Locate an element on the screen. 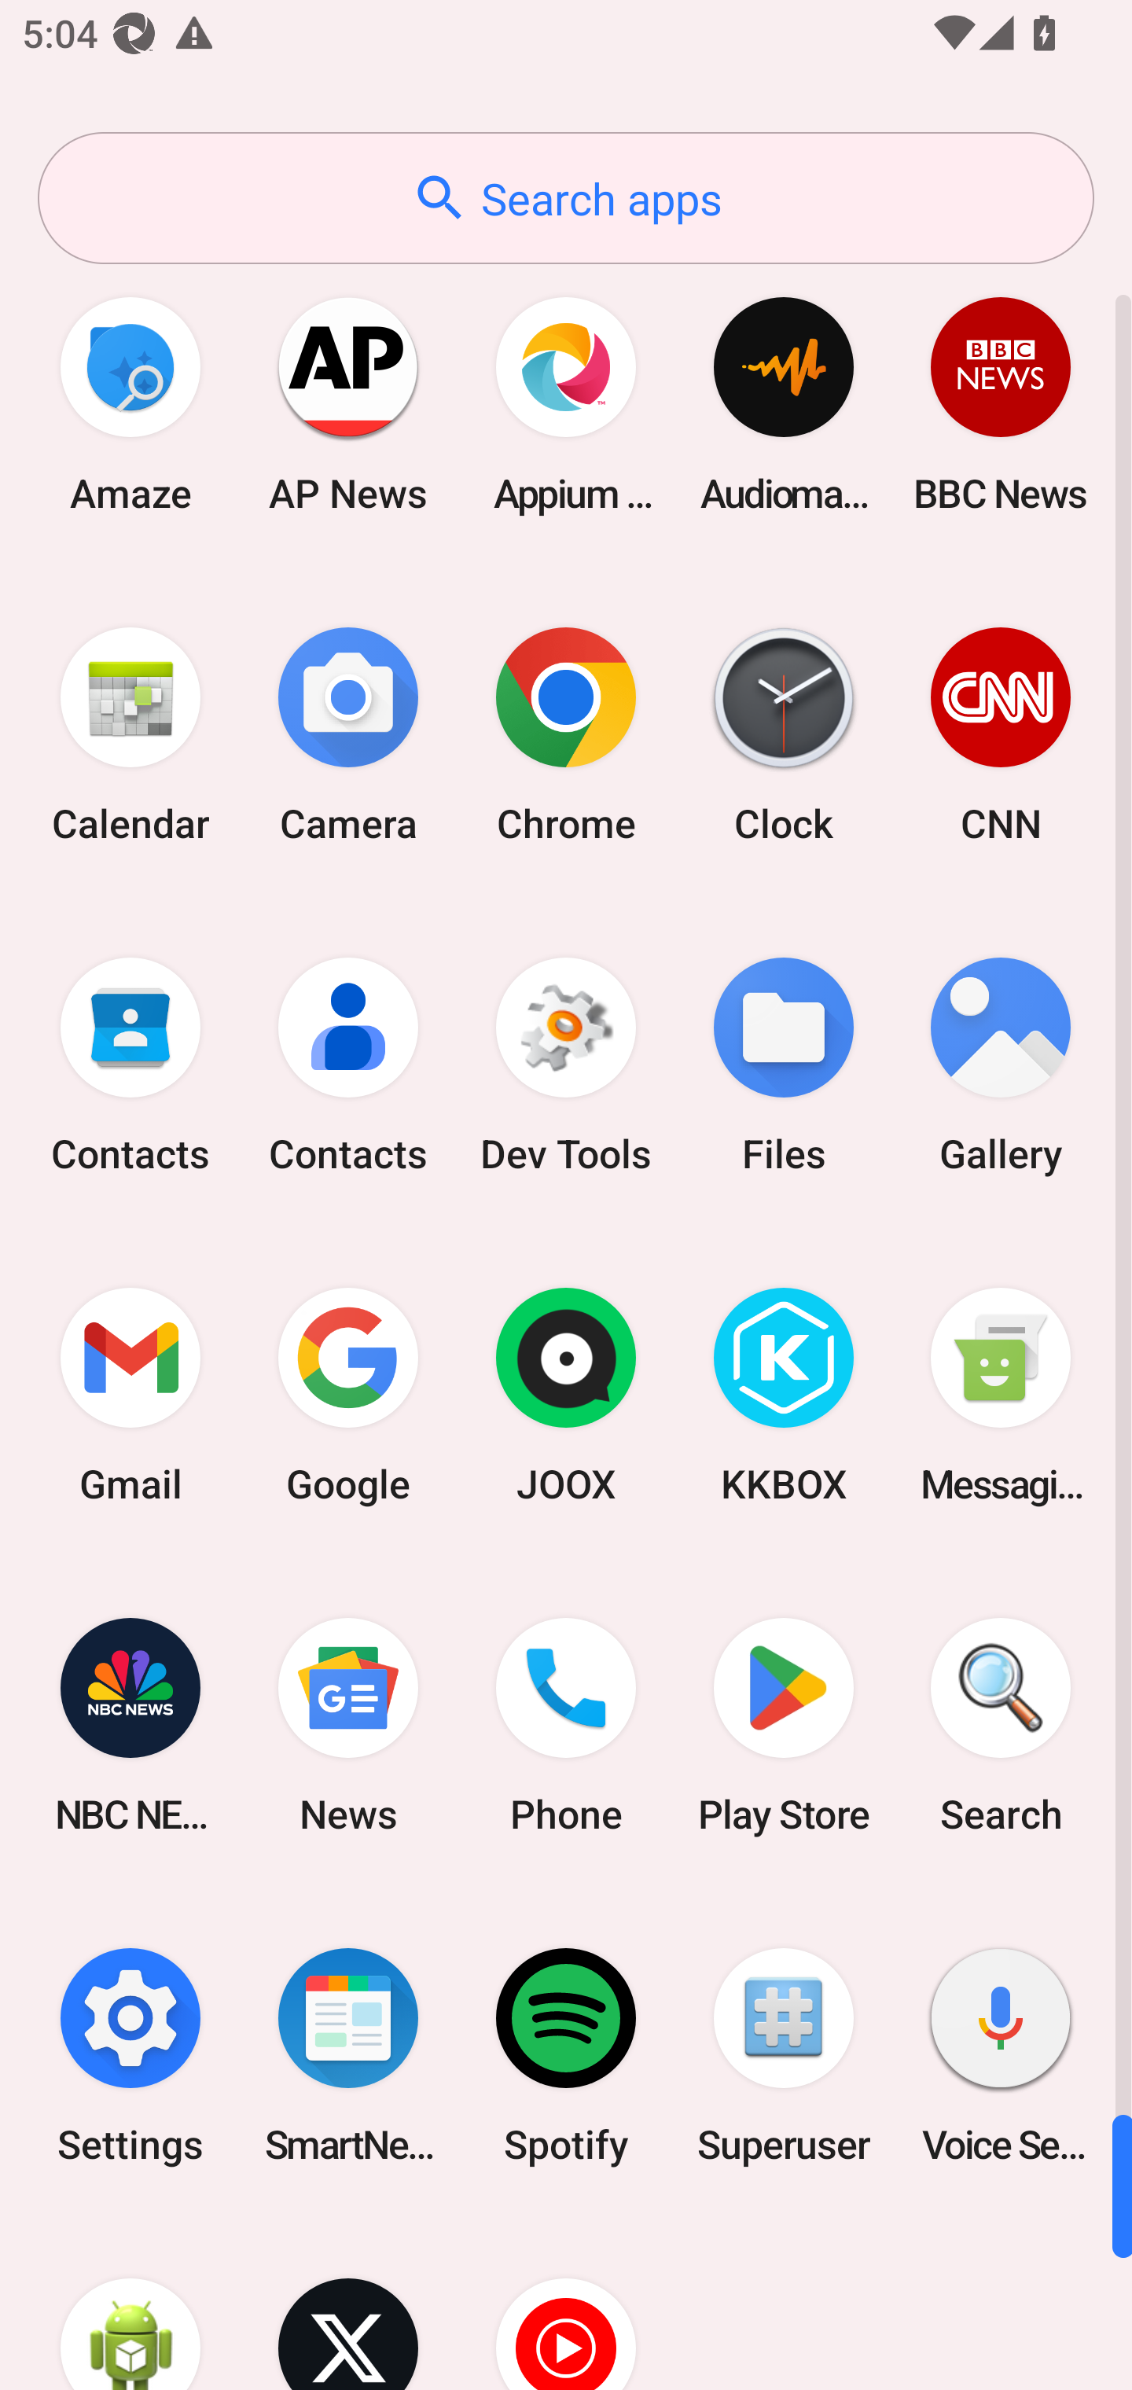  X is located at coordinates (348, 2305).